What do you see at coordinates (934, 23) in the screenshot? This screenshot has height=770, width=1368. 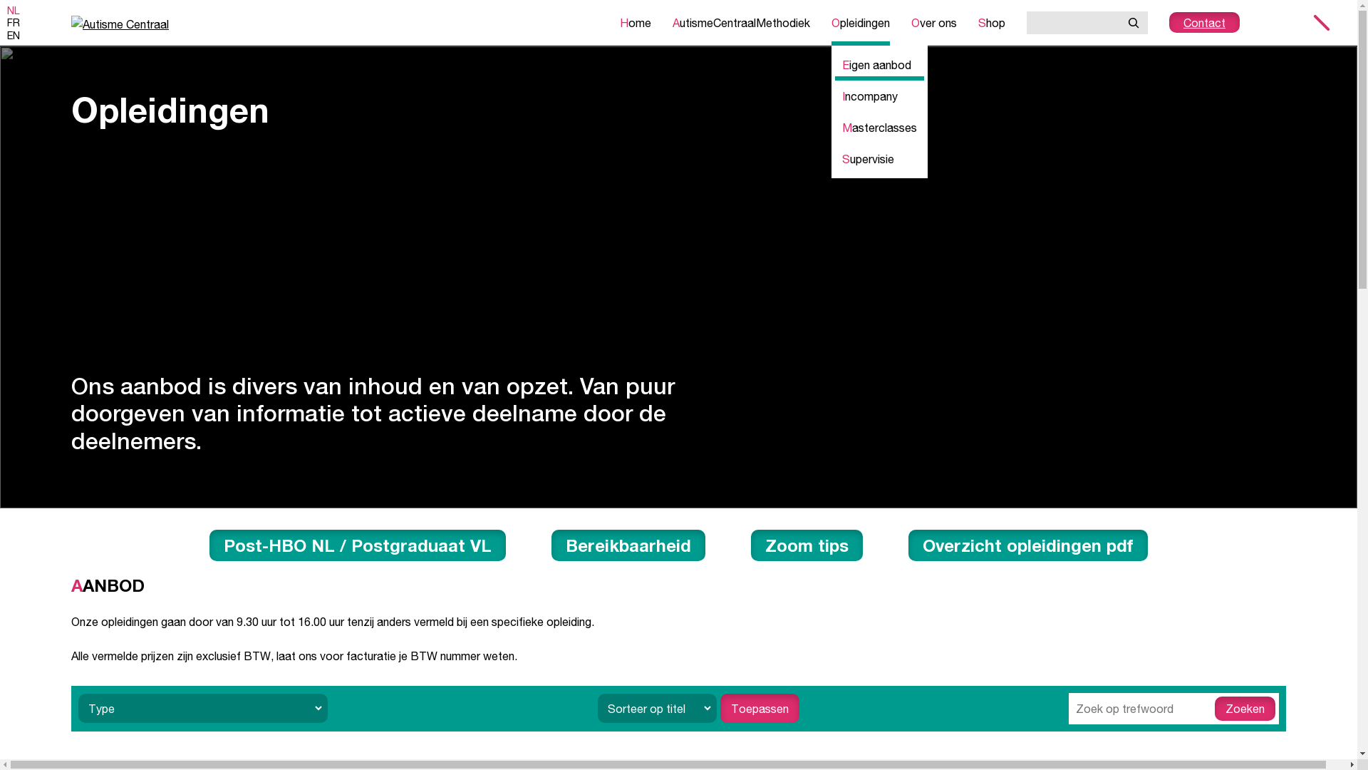 I see `Over ons` at bounding box center [934, 23].